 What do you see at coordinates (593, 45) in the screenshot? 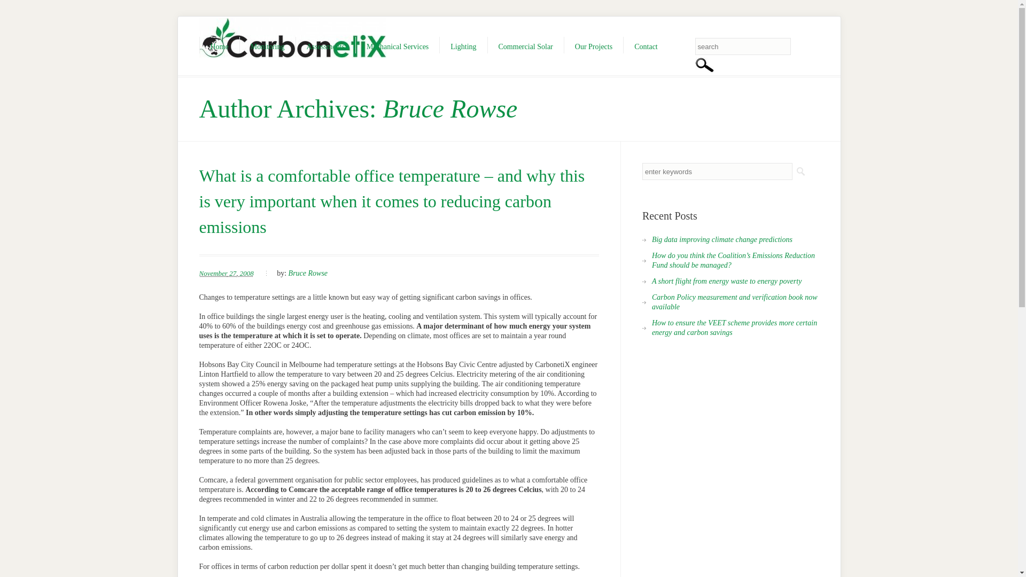
I see `Our Projects` at bounding box center [593, 45].